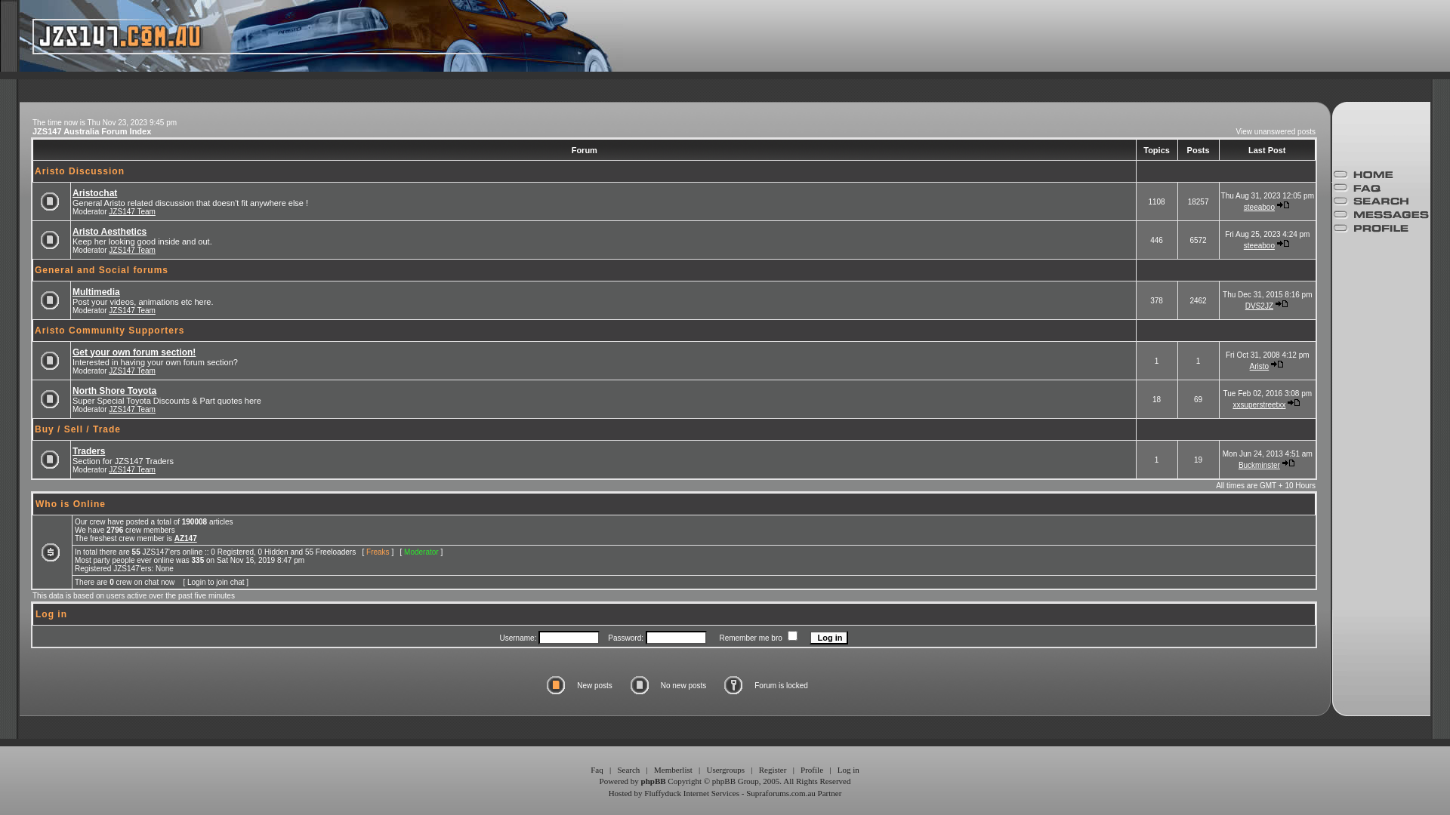 This screenshot has height=815, width=1450. I want to click on Log in, so click(829, 638).